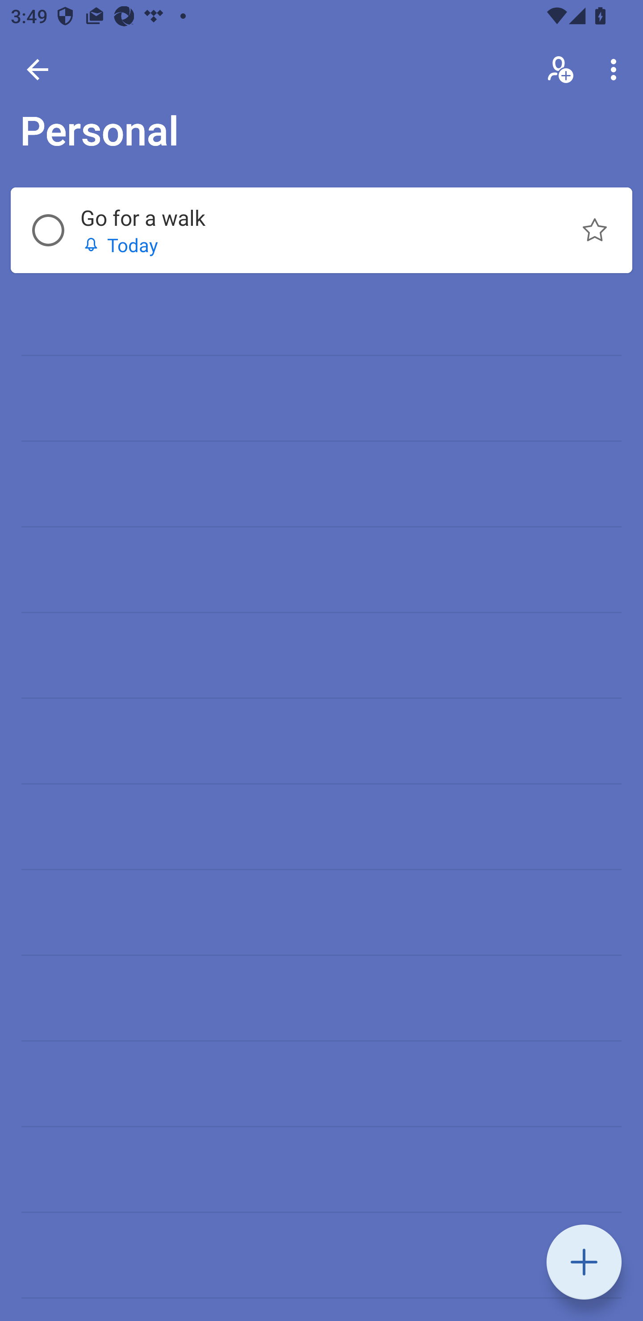 The height and width of the screenshot is (1321, 643). What do you see at coordinates (584, 1262) in the screenshot?
I see `Add a task` at bounding box center [584, 1262].